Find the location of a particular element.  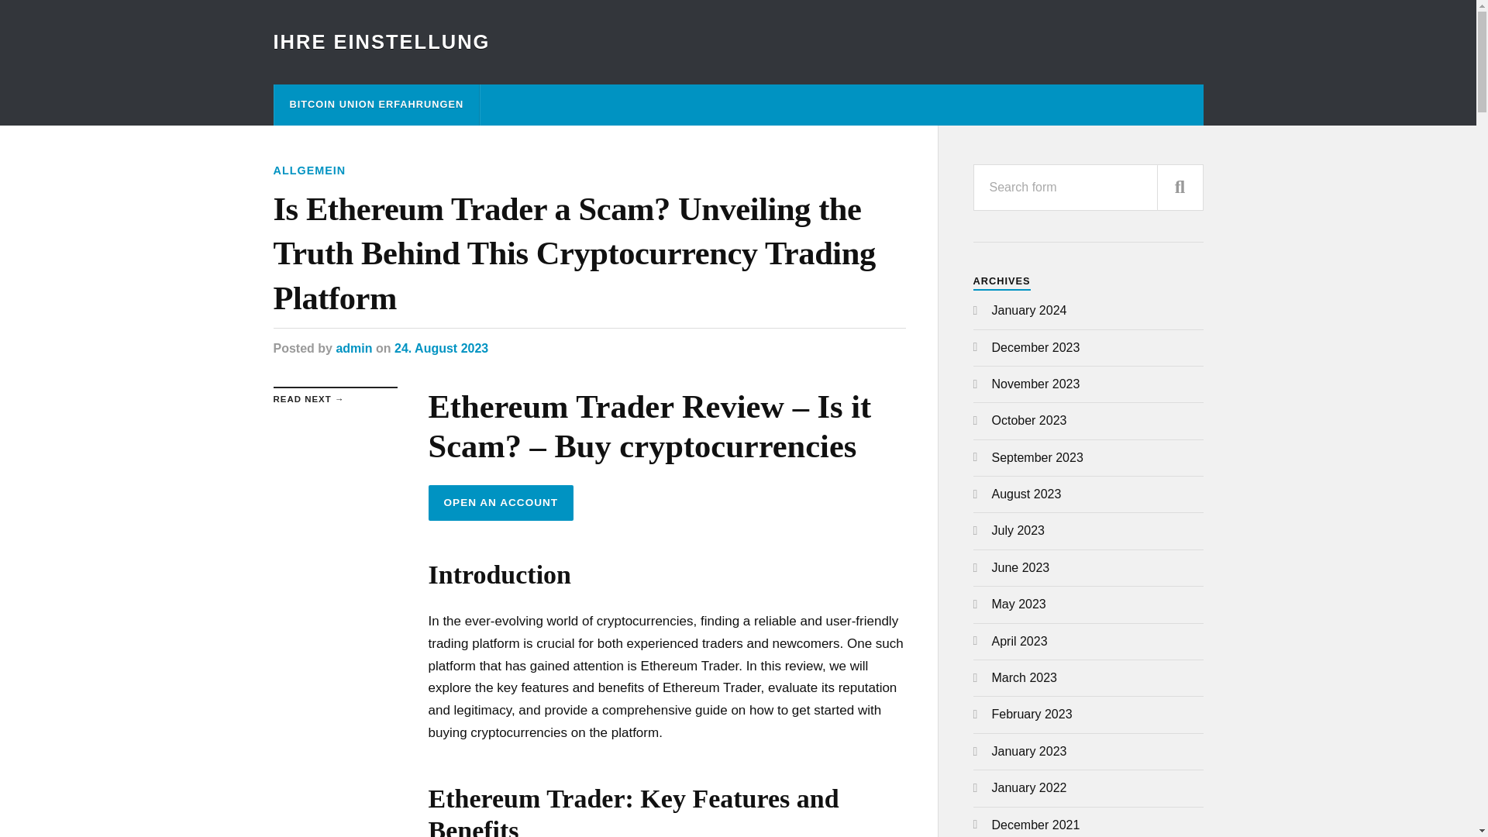

November 2023 is located at coordinates (1035, 384).